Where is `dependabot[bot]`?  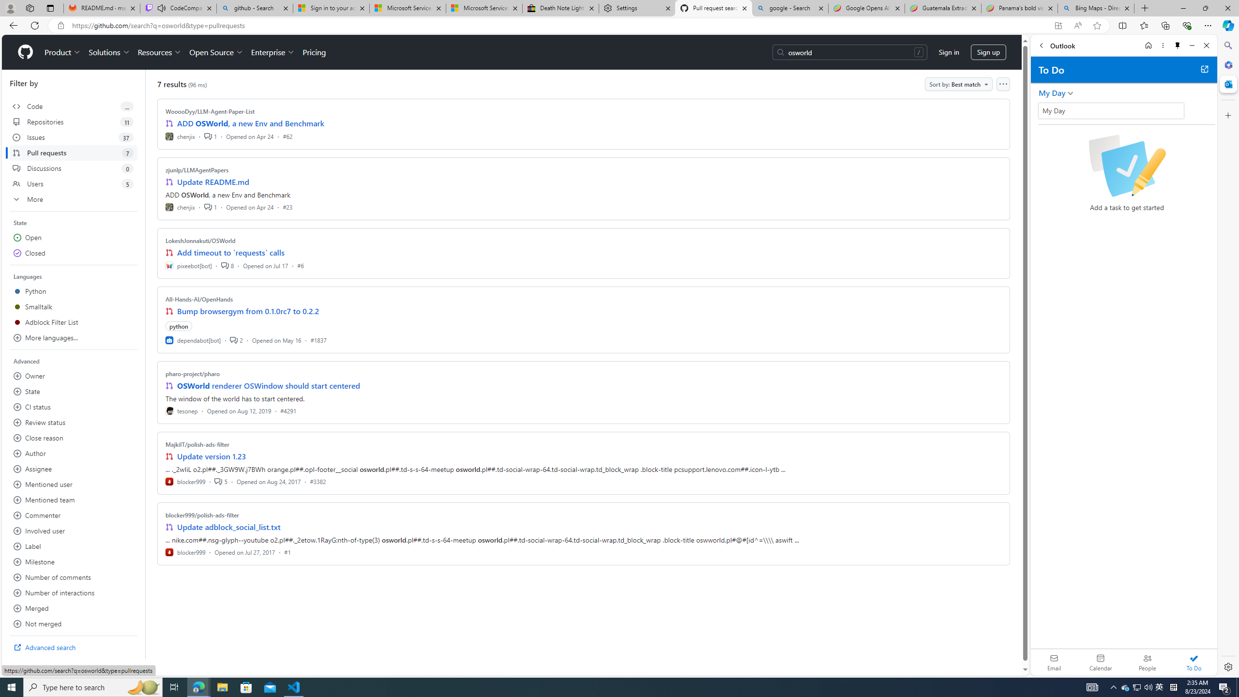 dependabot[bot] is located at coordinates (194, 340).